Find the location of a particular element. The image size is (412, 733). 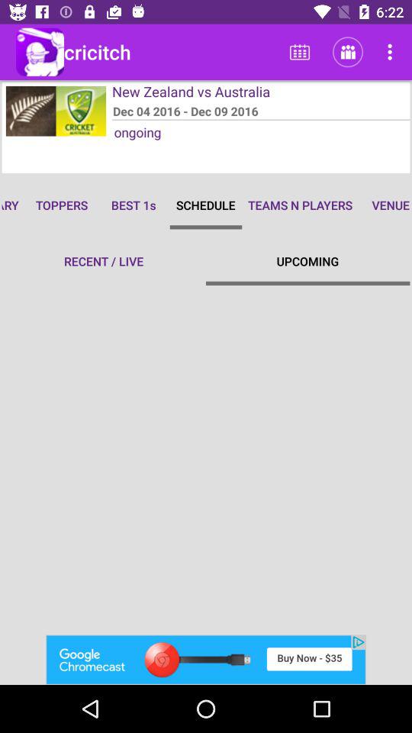

advertisement is located at coordinates (206, 660).